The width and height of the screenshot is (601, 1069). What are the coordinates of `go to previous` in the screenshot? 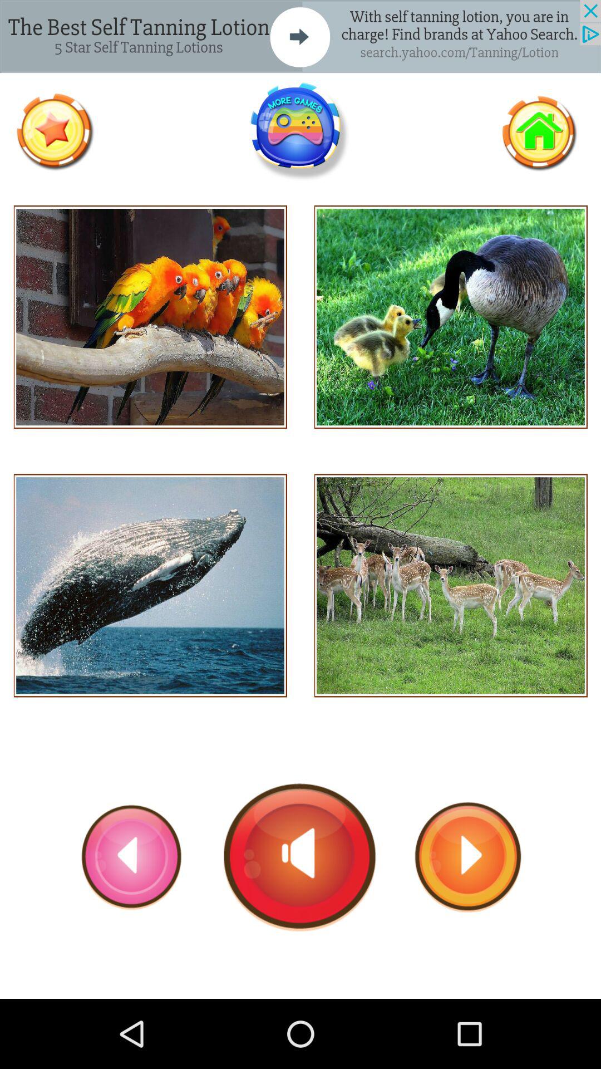 It's located at (132, 857).